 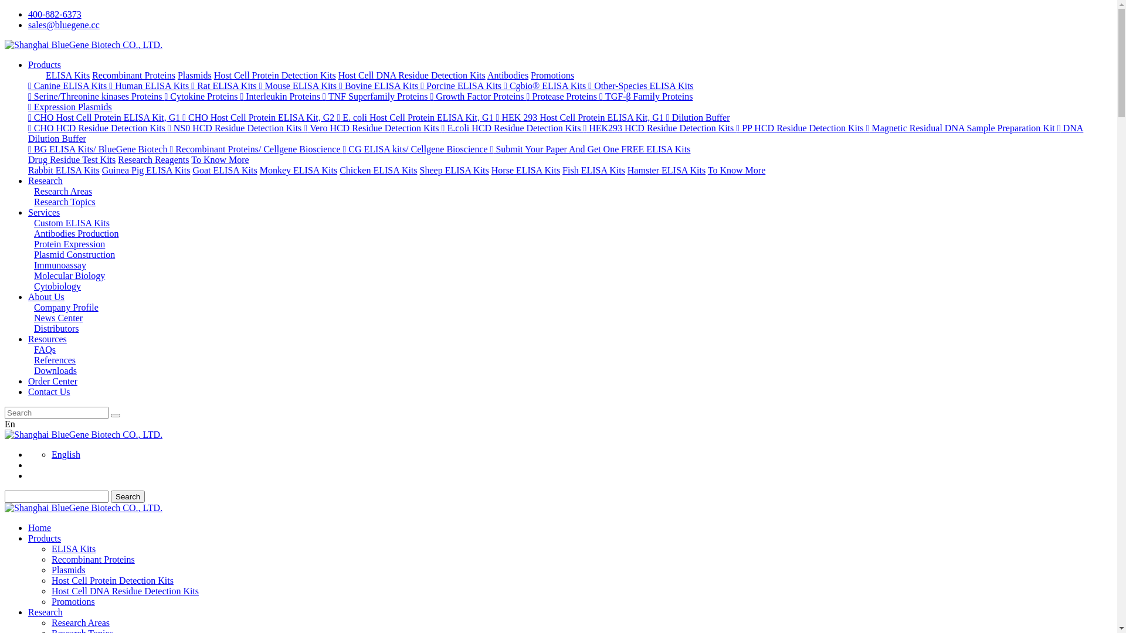 What do you see at coordinates (666, 170) in the screenshot?
I see `Hamster ELISA Kits` at bounding box center [666, 170].